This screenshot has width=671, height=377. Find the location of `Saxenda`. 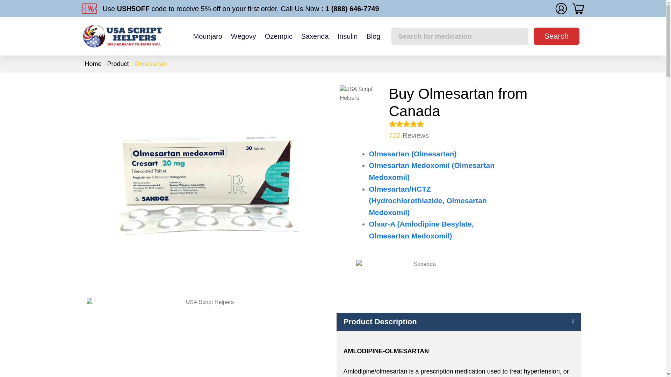

Saxenda is located at coordinates (315, 36).